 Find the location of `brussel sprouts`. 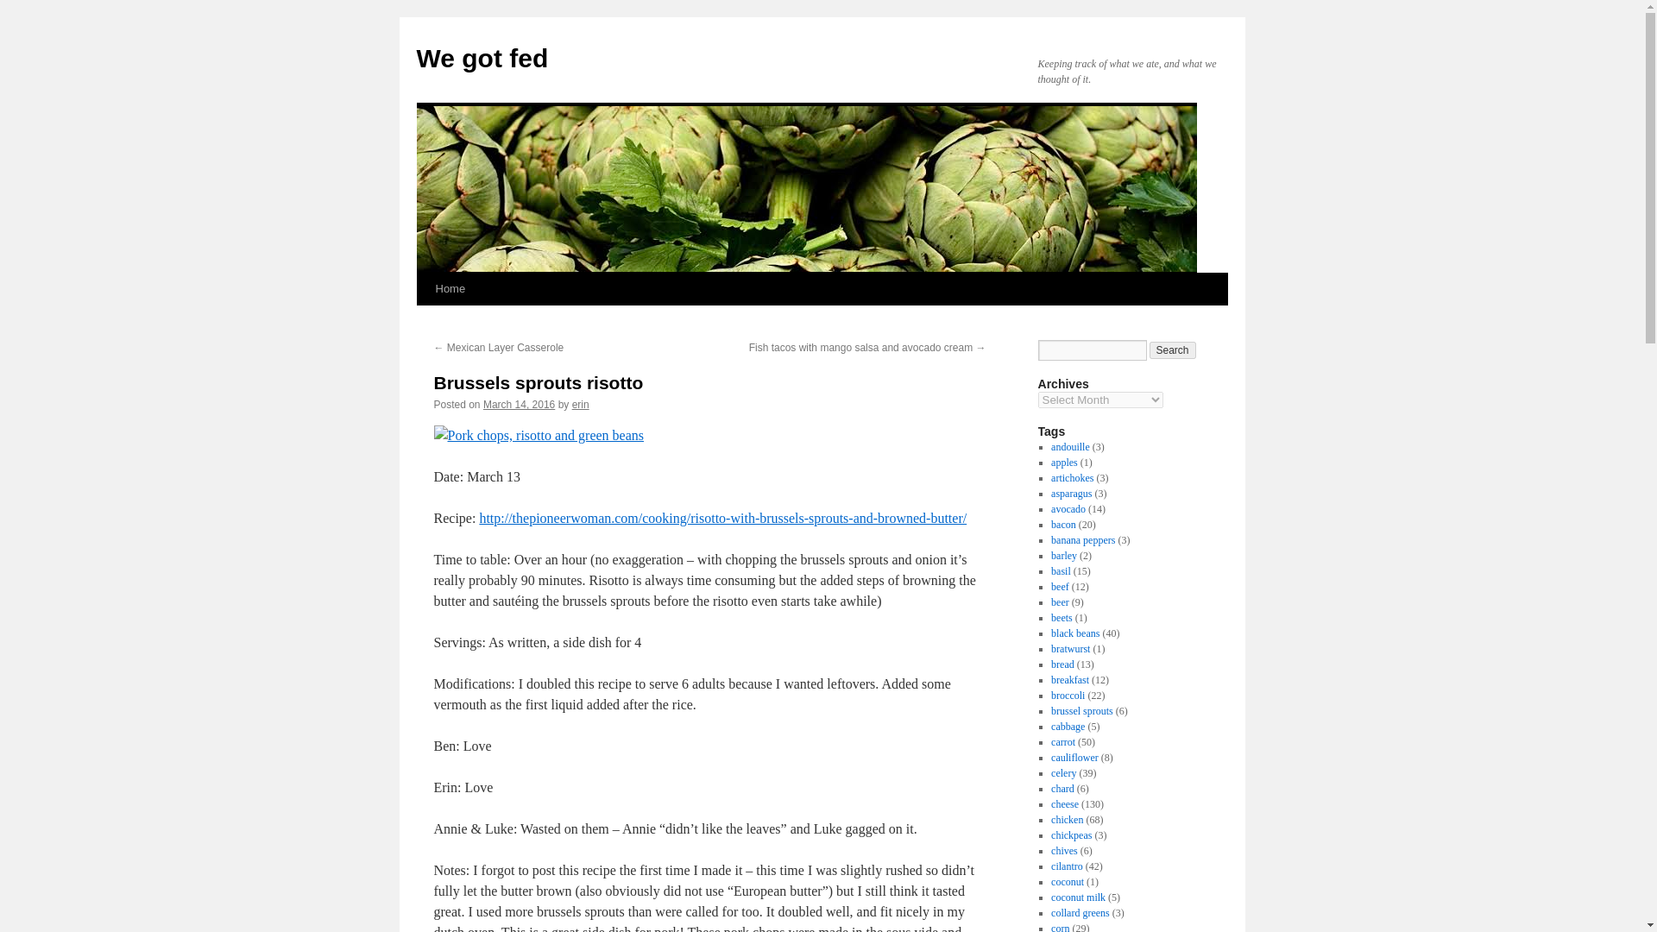

brussel sprouts is located at coordinates (1082, 710).